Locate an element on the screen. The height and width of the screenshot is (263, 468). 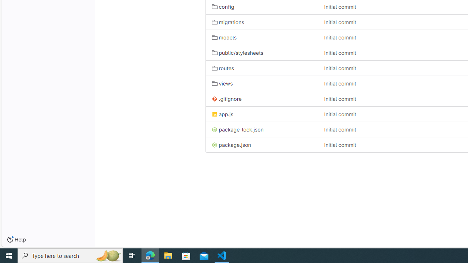
package-lock.json is located at coordinates (238, 129).